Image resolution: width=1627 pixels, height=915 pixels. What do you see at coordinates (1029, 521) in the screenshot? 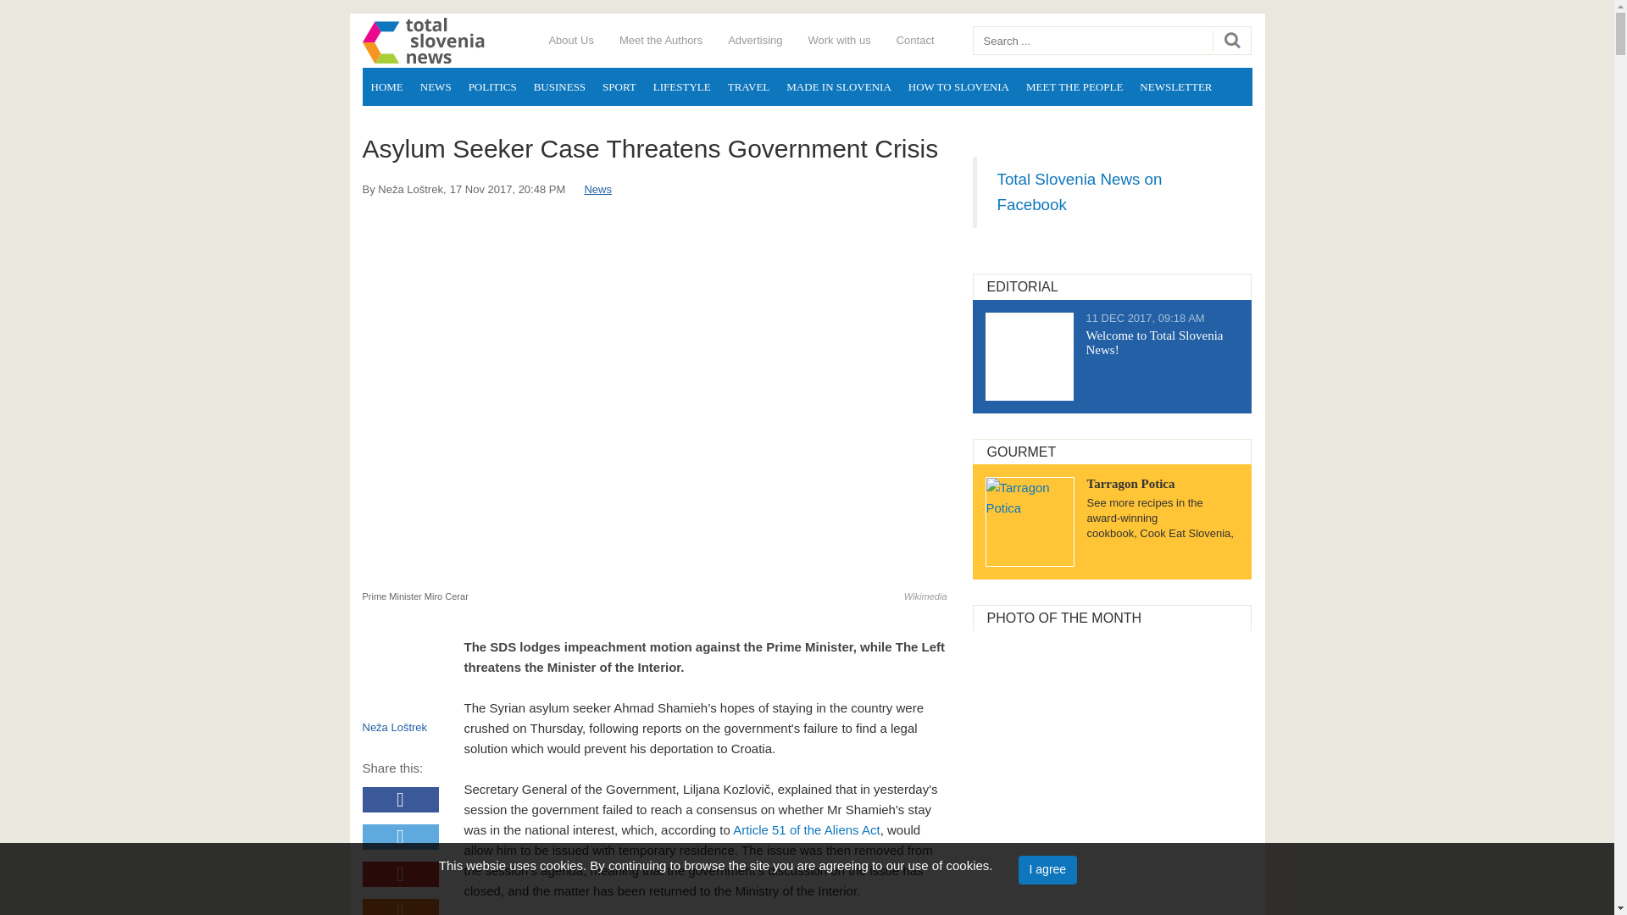
I see `Continue reading "Tarragon Potica"` at bounding box center [1029, 521].